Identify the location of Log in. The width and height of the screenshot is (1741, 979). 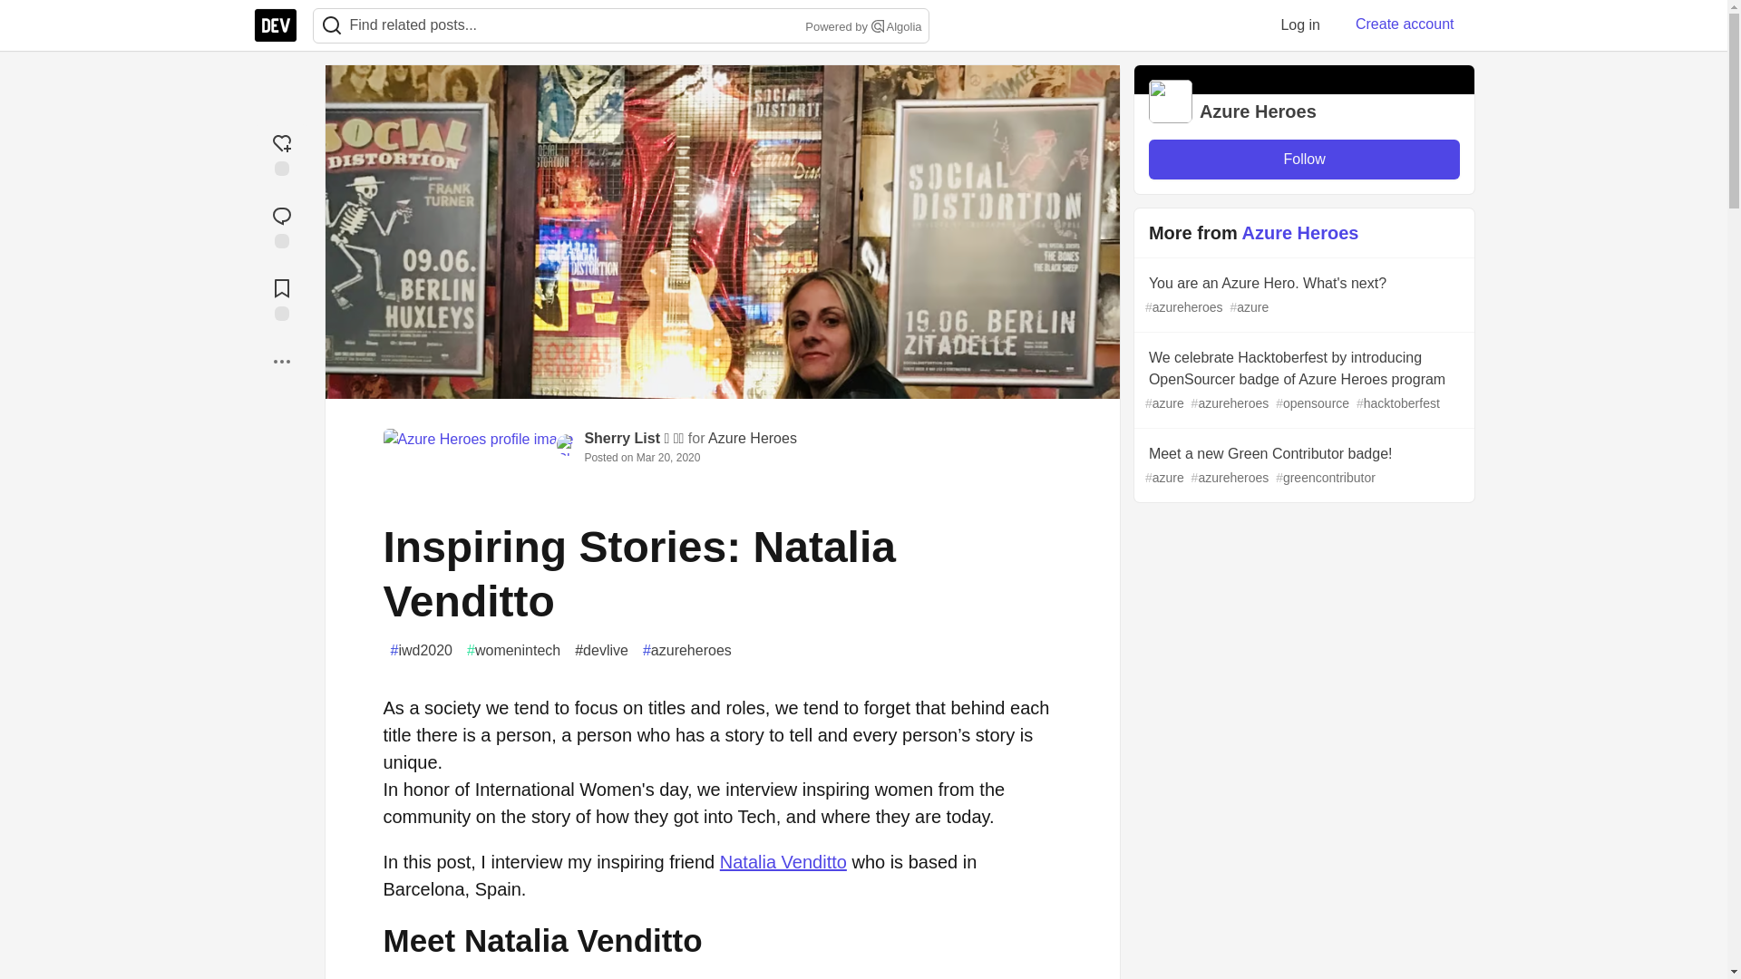
(1300, 24).